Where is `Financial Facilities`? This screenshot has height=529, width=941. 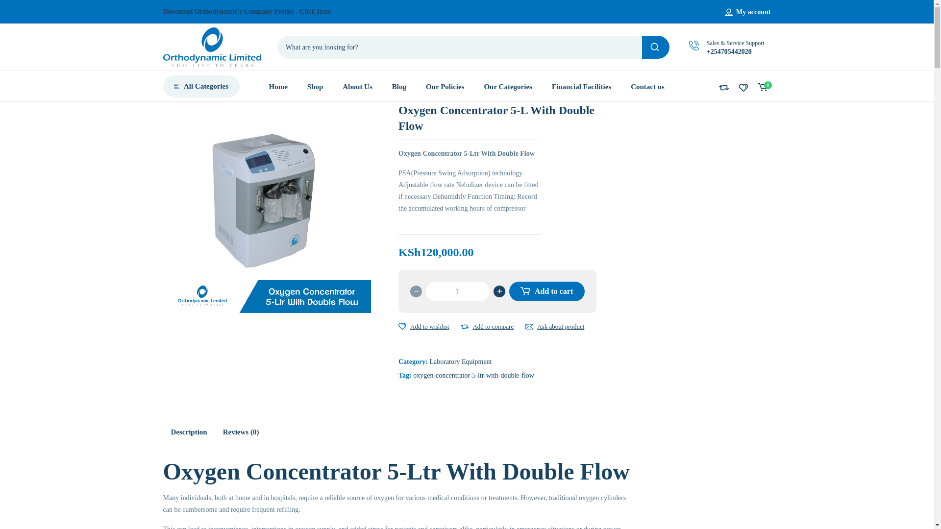
Financial Facilities is located at coordinates (581, 86).